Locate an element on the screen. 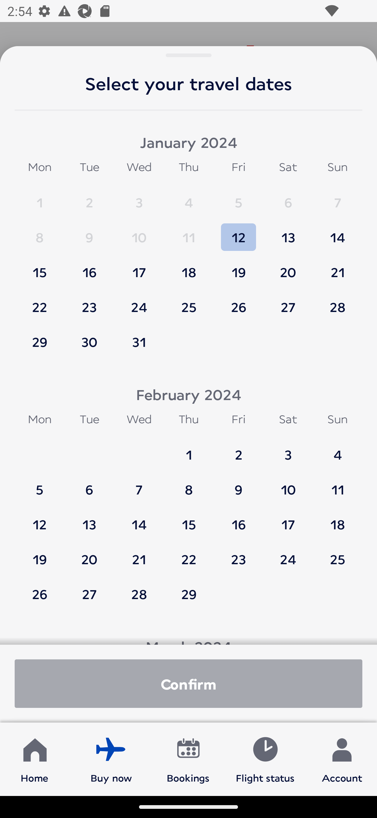 This screenshot has height=818, width=377. 12 is located at coordinates (239, 233).